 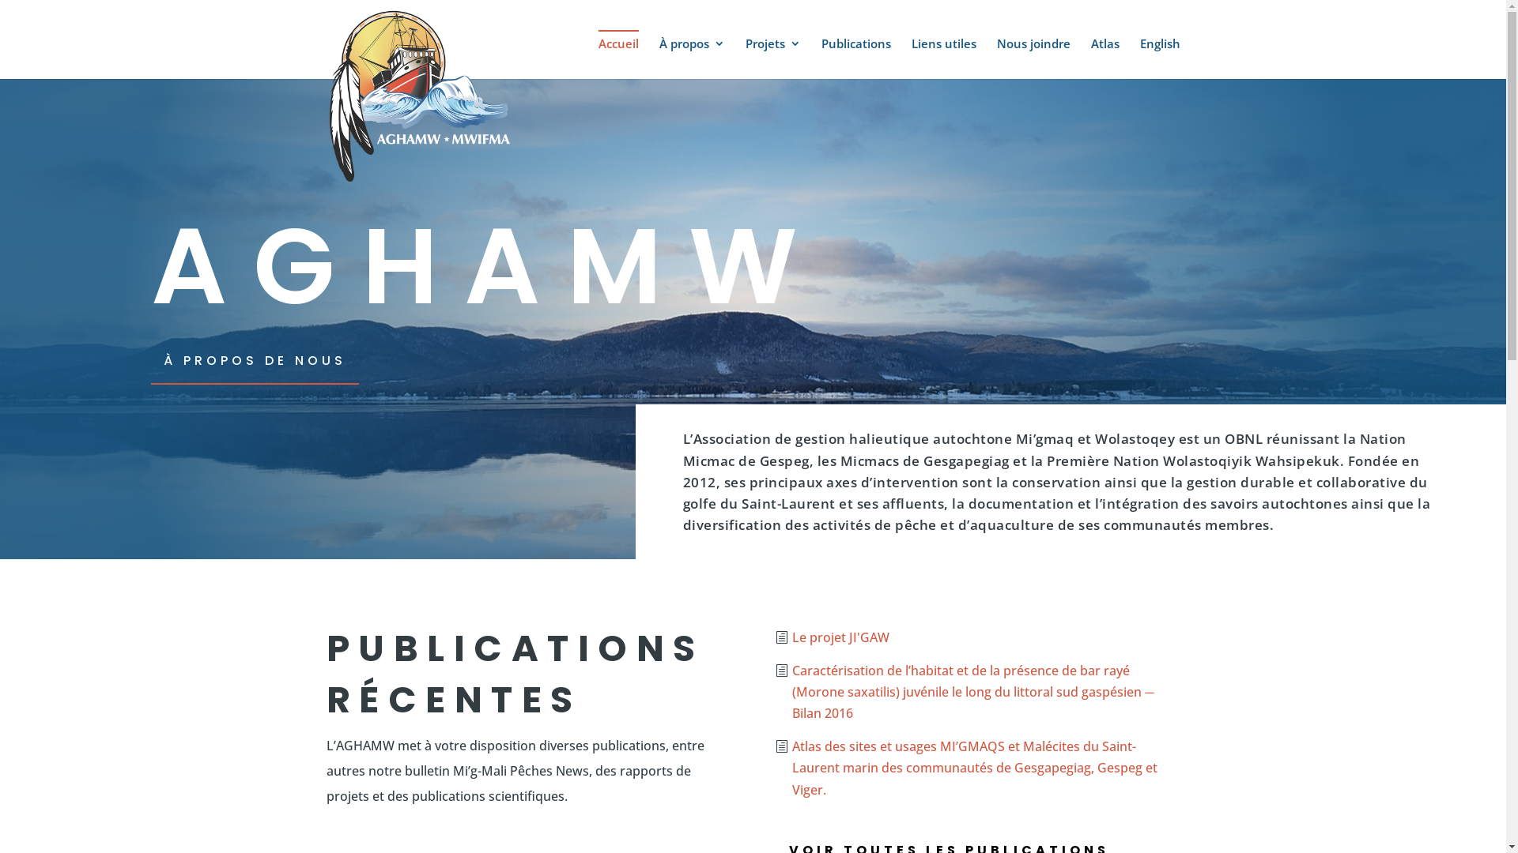 I want to click on Le projet JI'GAW, so click(x=837, y=638).